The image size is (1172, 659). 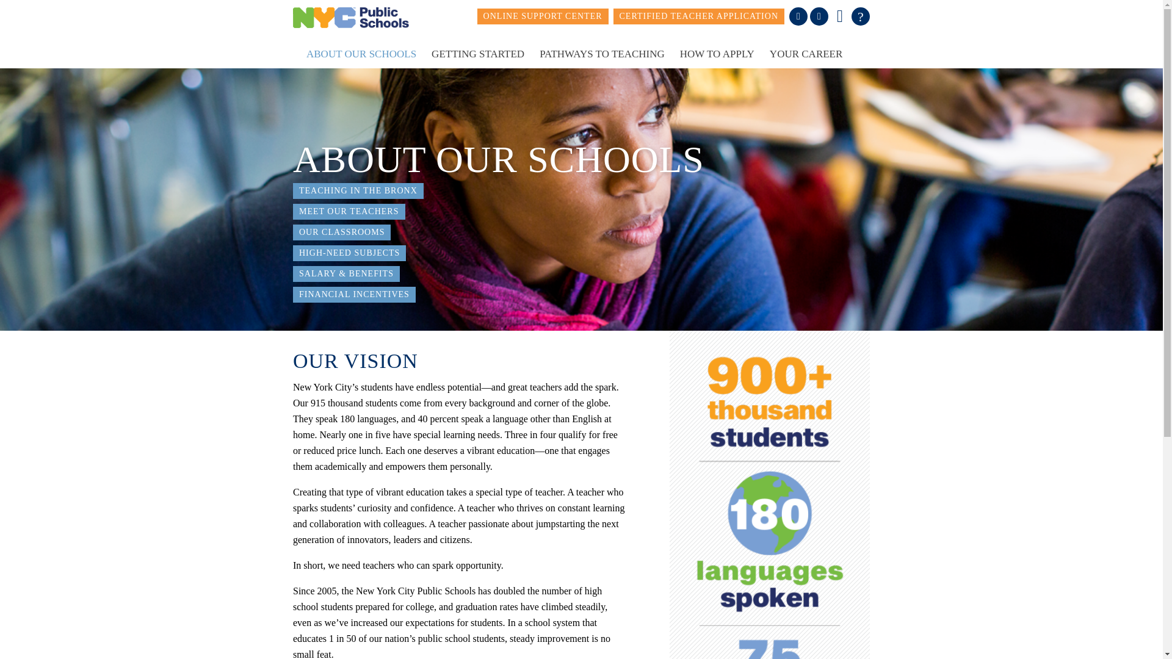 What do you see at coordinates (542, 16) in the screenshot?
I see `ONLINE SUPPORT CENTER` at bounding box center [542, 16].